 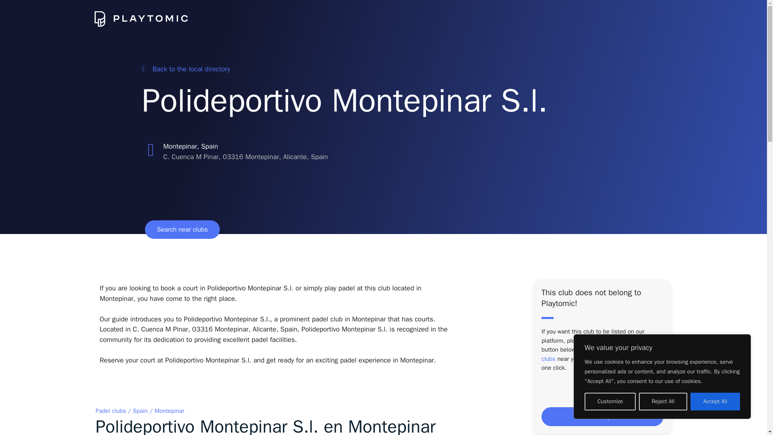 What do you see at coordinates (602, 416) in the screenshot?
I see `Send request` at bounding box center [602, 416].